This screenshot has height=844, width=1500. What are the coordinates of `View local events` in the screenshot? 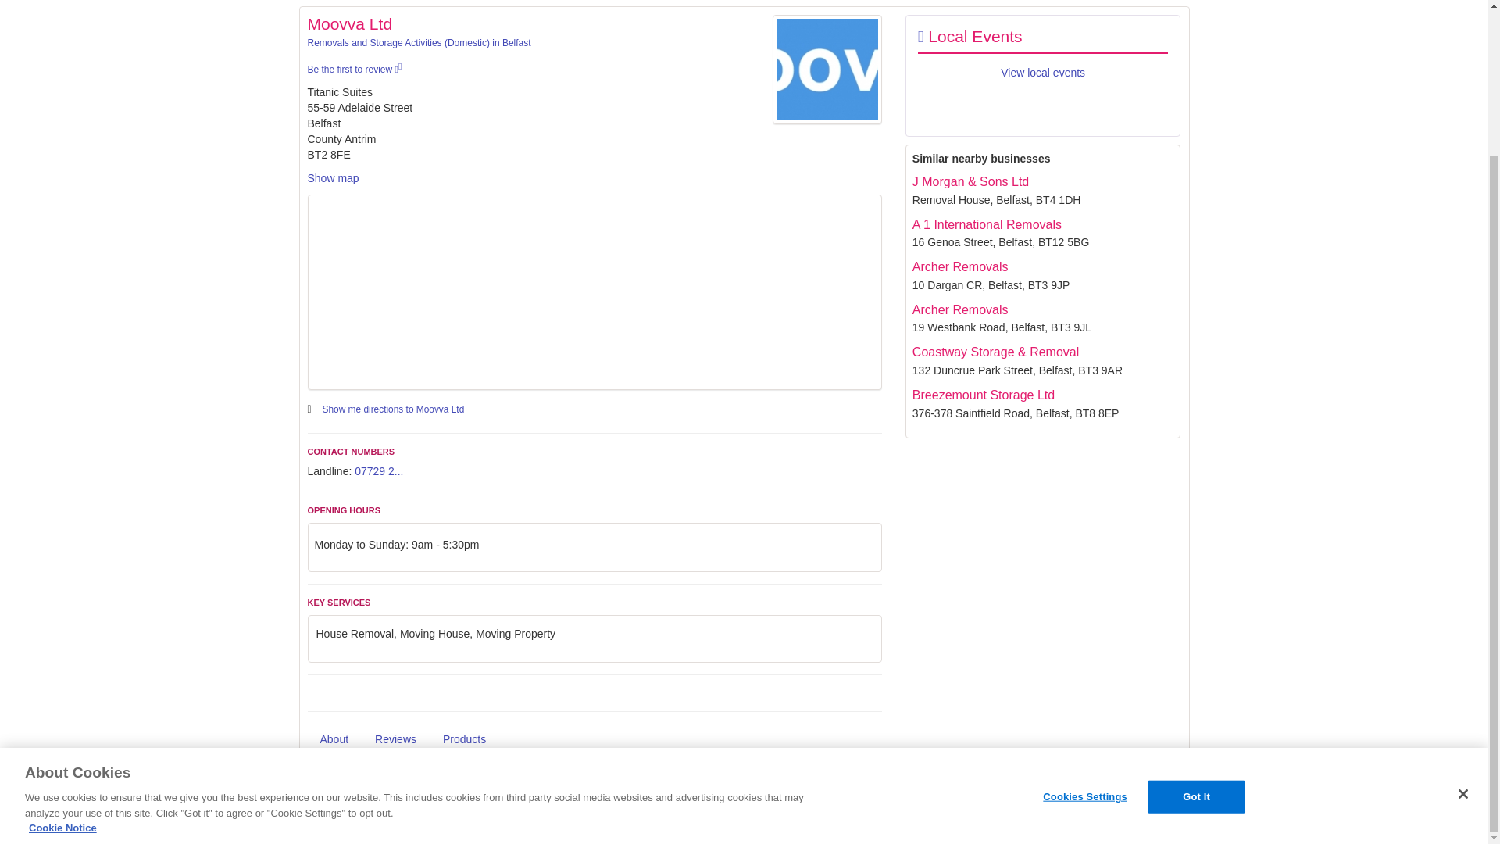 It's located at (1042, 73).